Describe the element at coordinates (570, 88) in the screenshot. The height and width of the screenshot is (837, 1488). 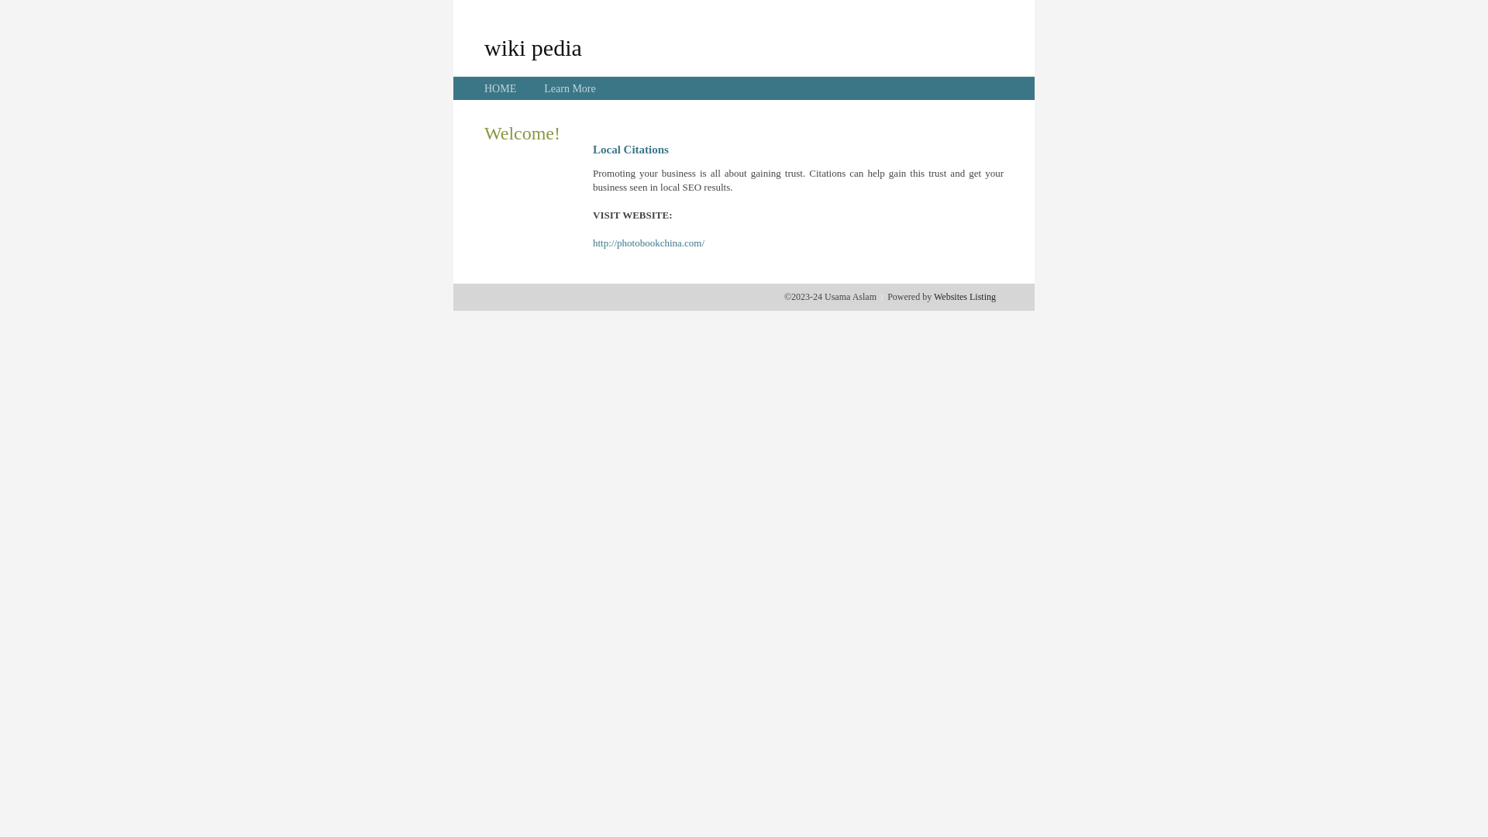
I see `Learn More` at that location.